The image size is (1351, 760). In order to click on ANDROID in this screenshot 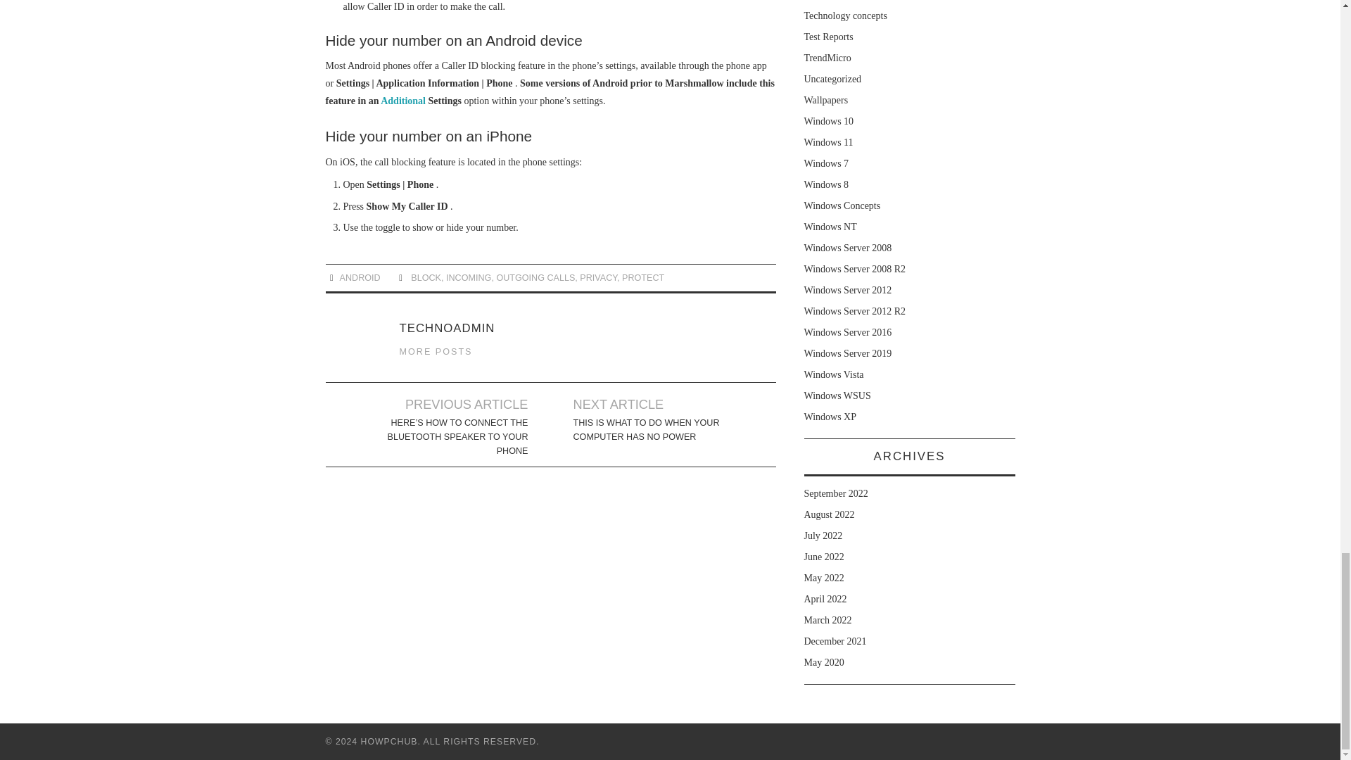, I will do `click(360, 277)`.